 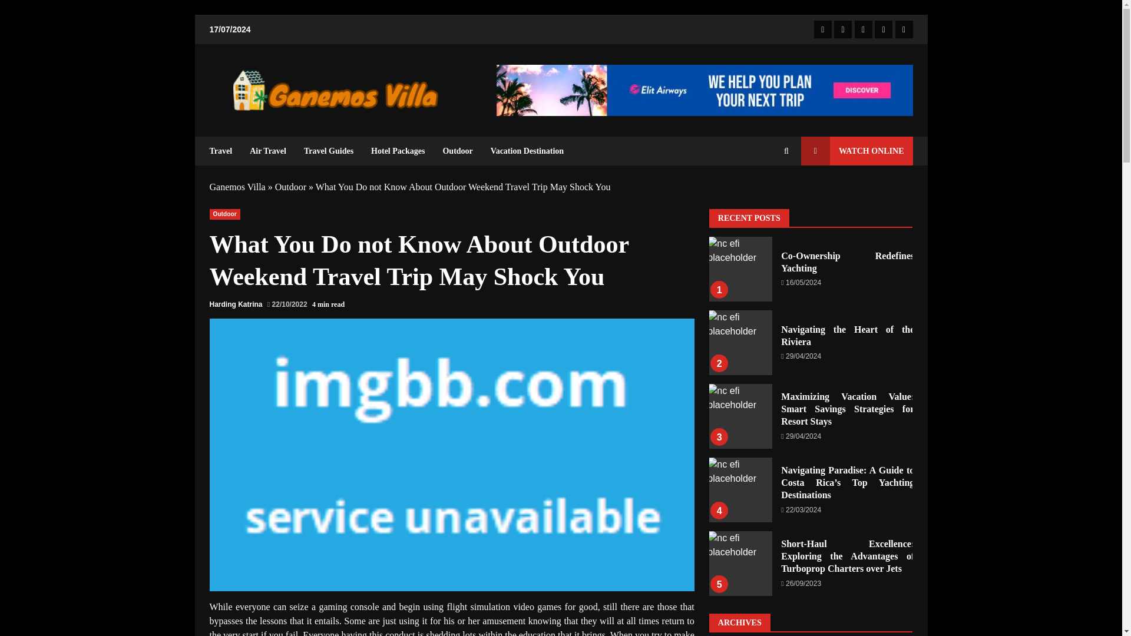 I want to click on Hotel Packages, so click(x=397, y=151).